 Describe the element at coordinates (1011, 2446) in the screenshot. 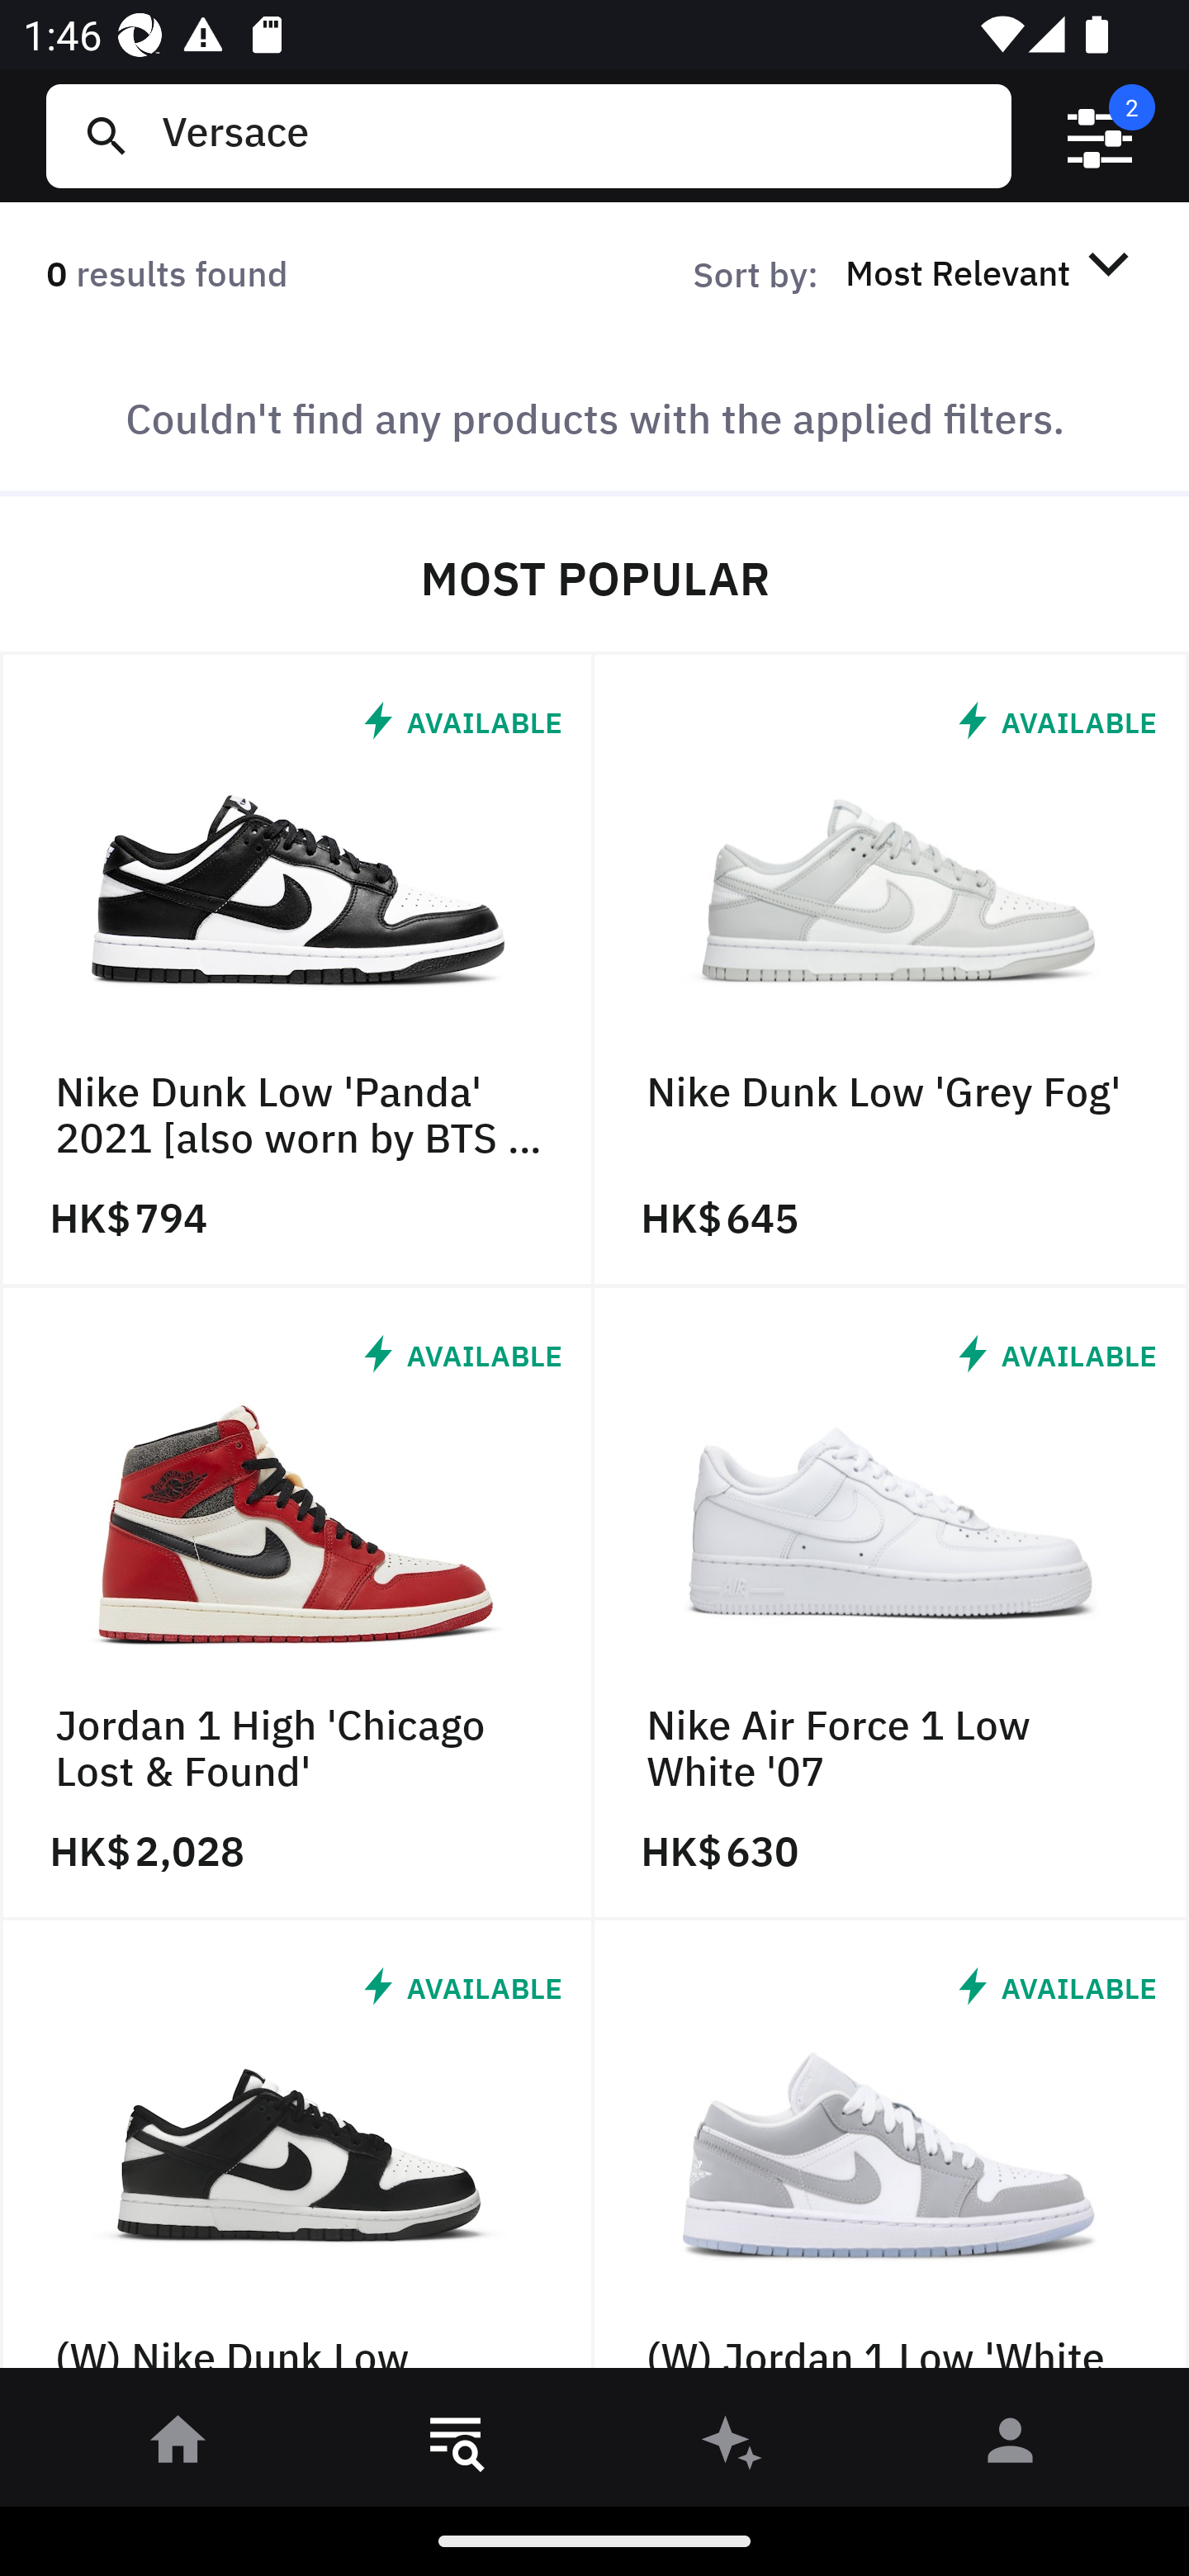

I see `󰀄` at that location.